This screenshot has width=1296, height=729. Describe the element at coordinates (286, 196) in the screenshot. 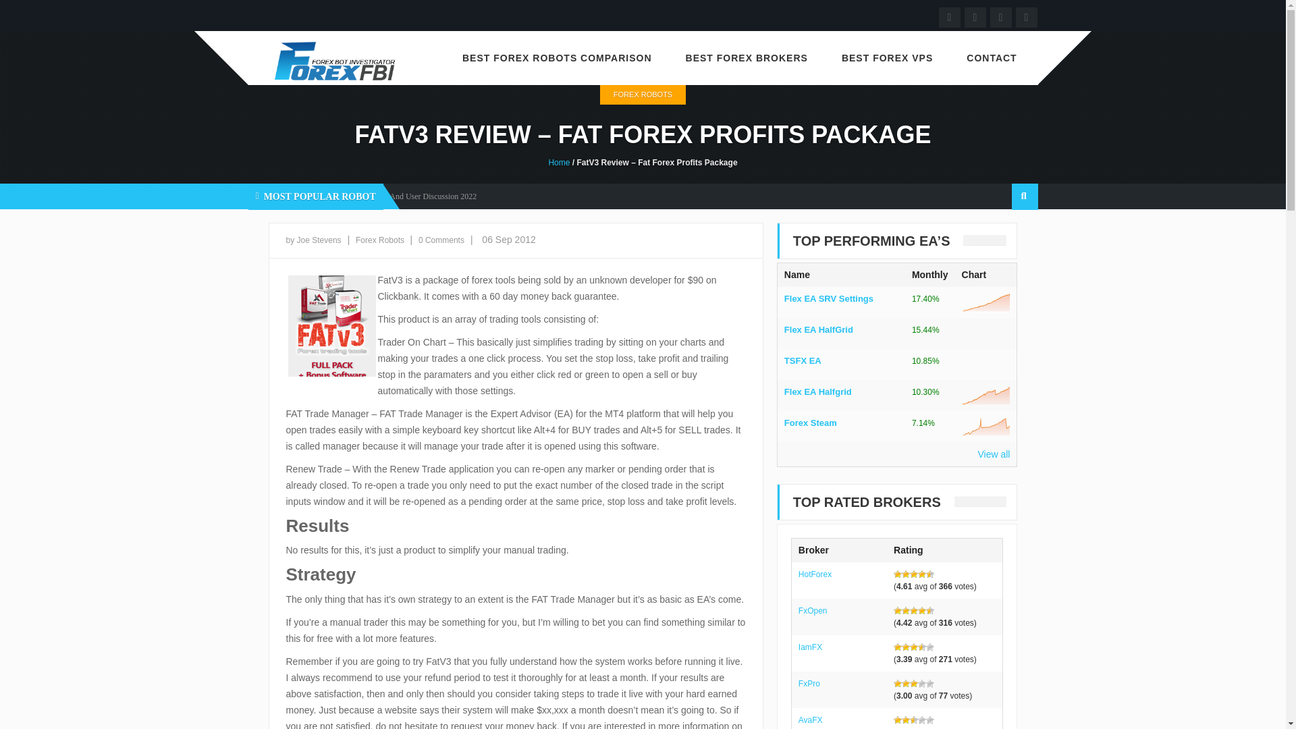

I see `Forex Robots` at that location.